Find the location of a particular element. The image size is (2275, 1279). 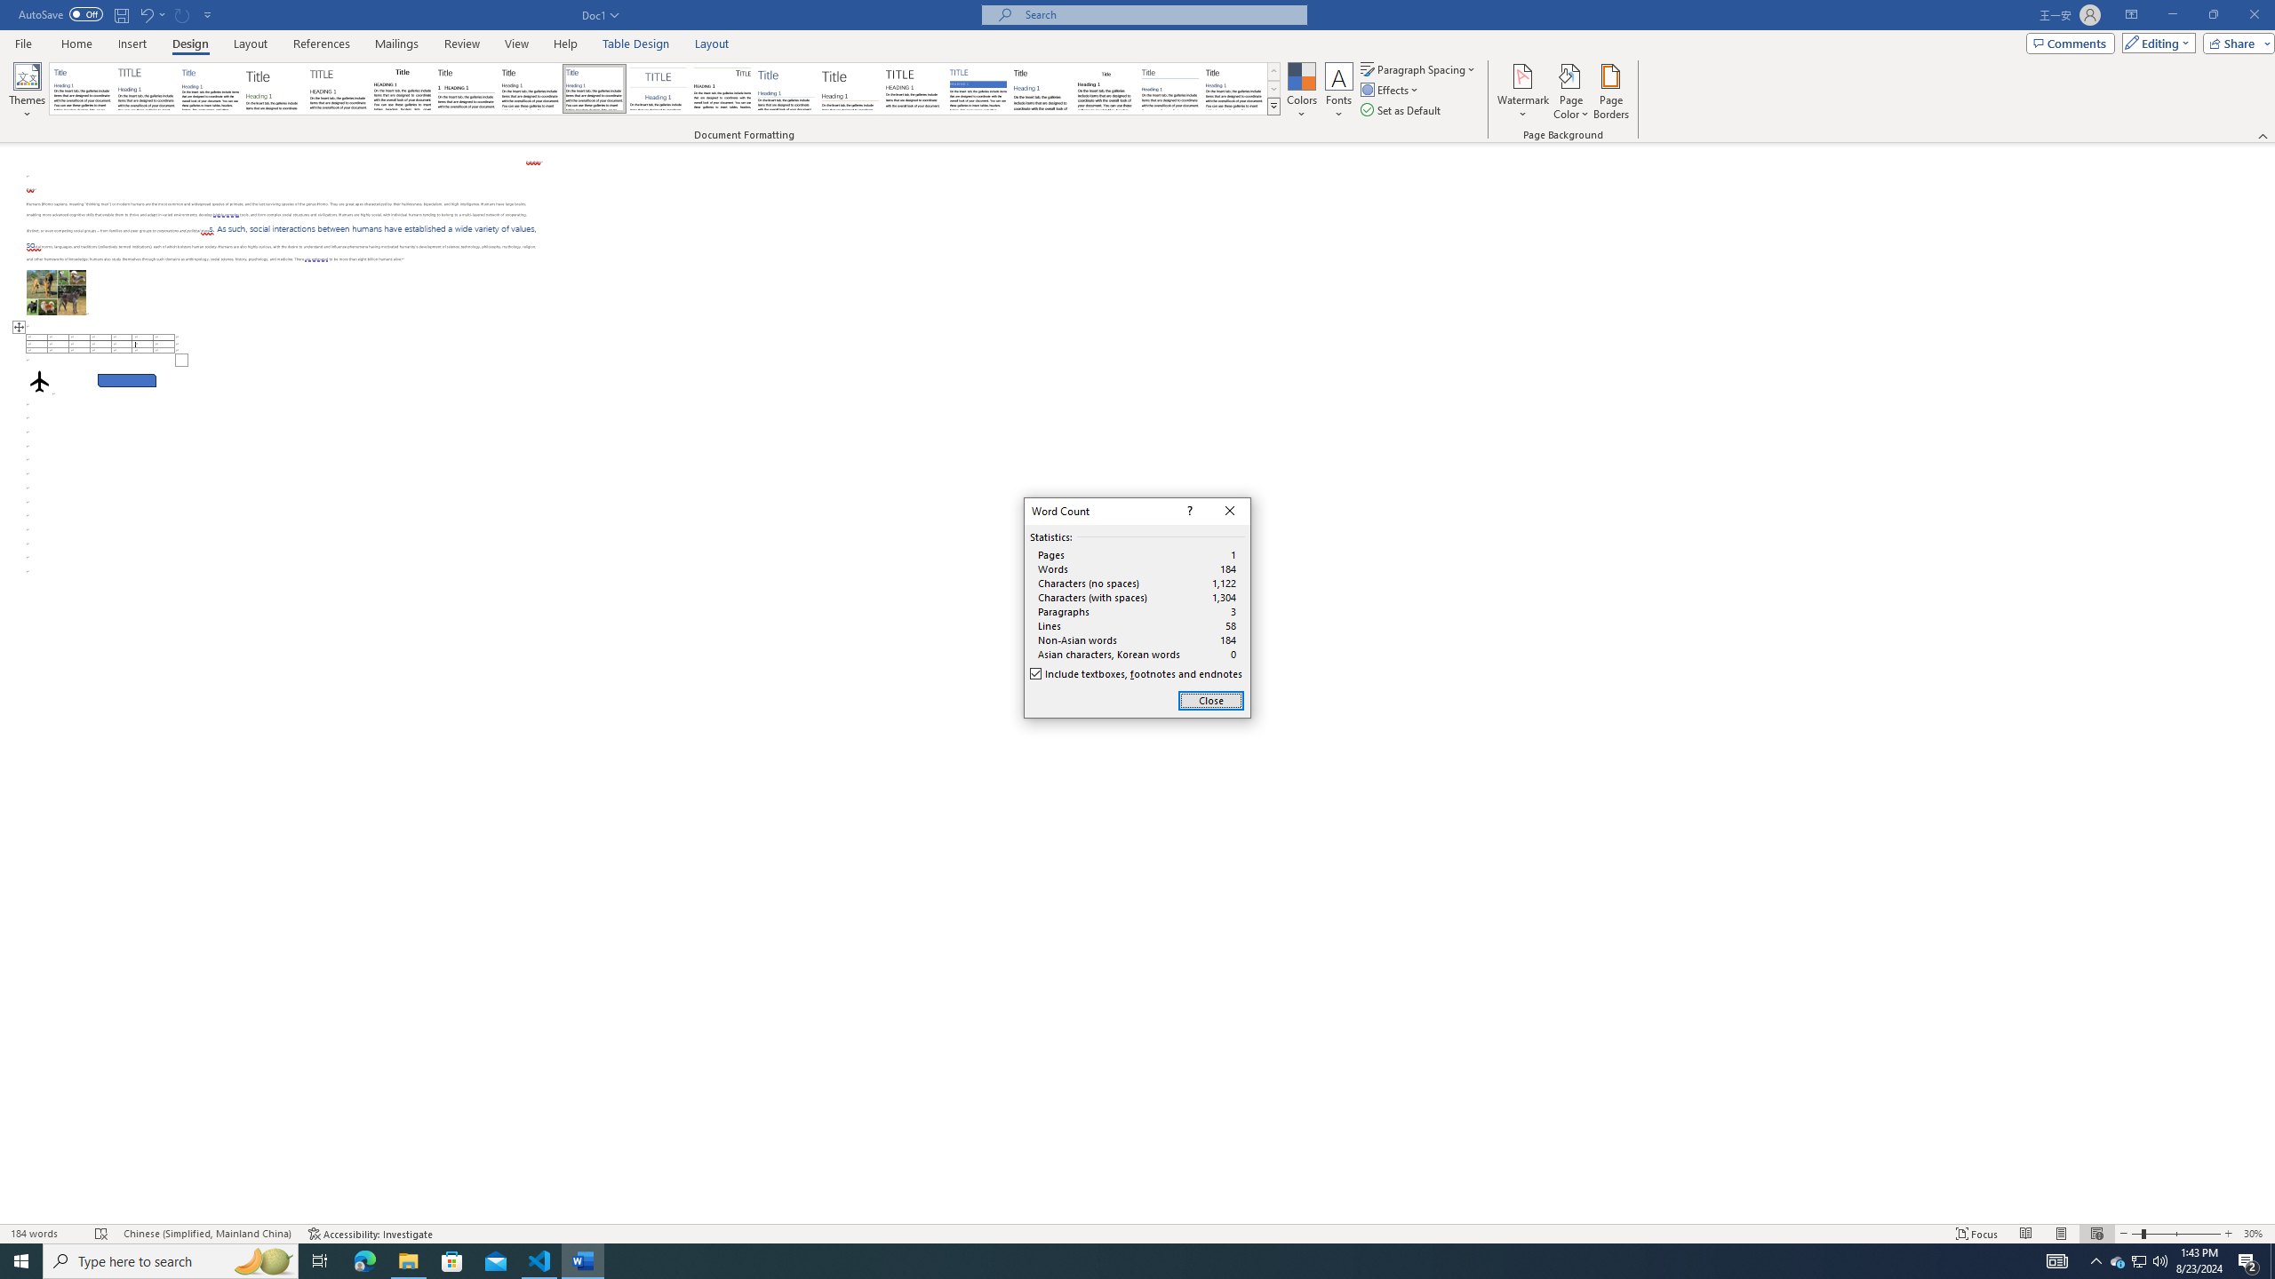

Class: MsoCommandBar is located at coordinates (1137, 71).